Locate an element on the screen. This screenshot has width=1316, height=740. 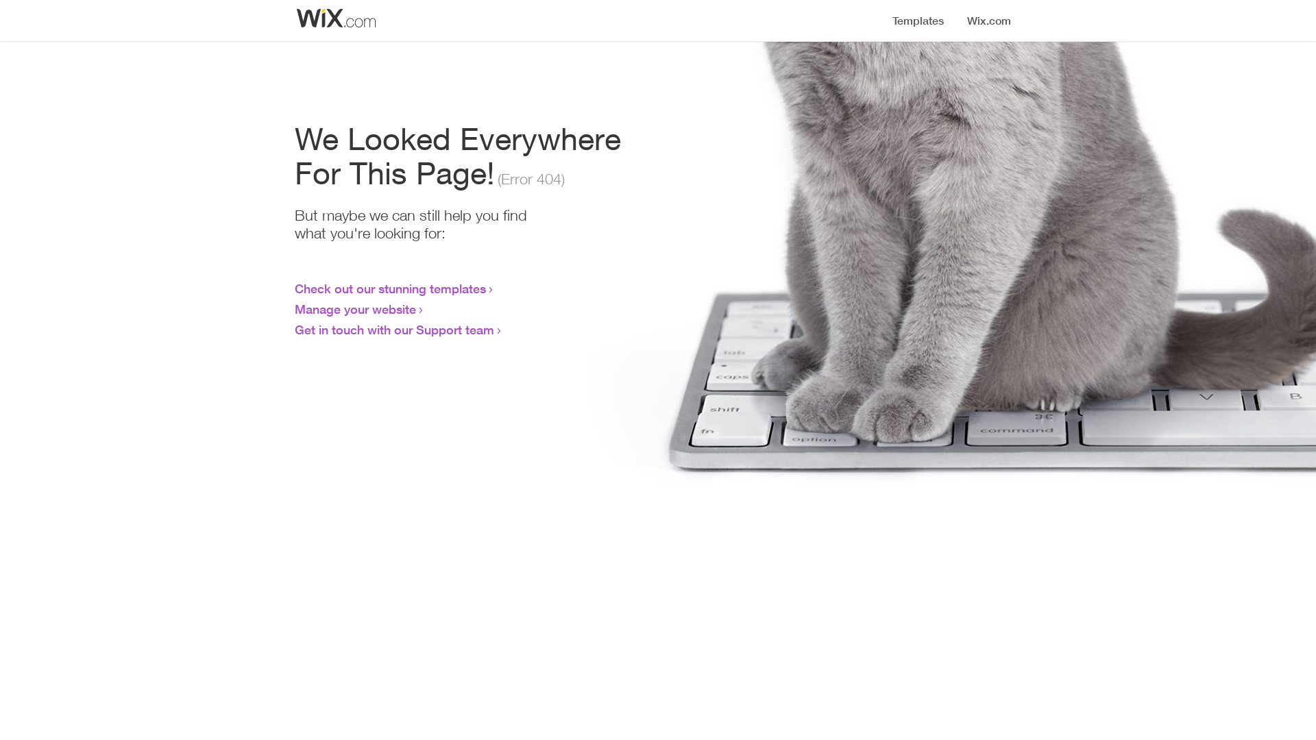
Check out our stunning templates is located at coordinates (391, 288).